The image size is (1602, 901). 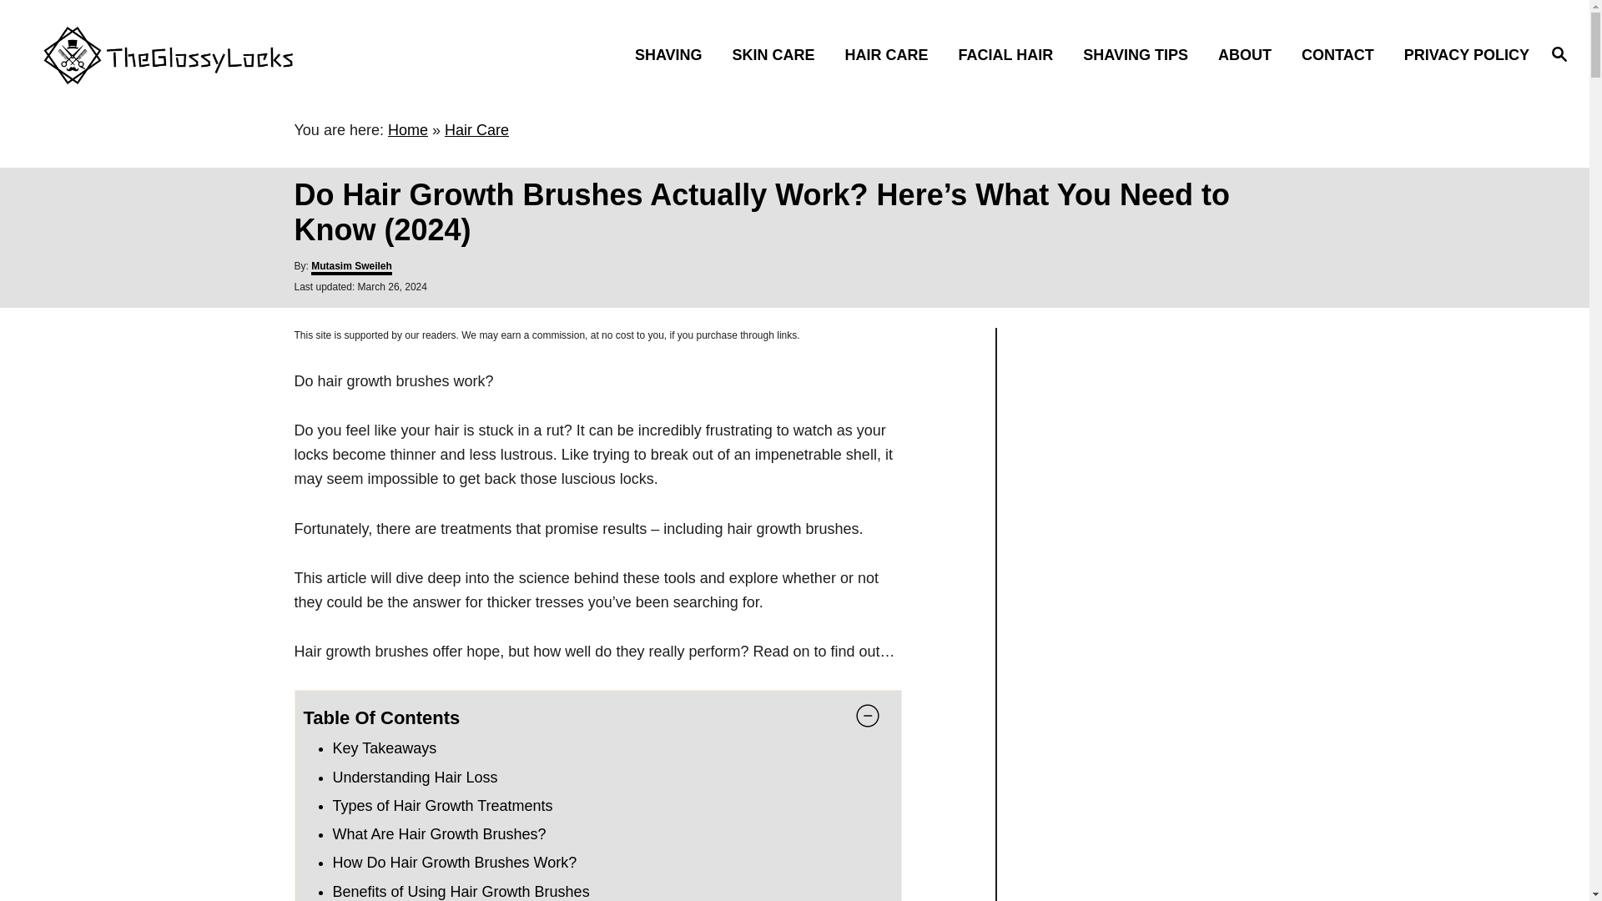 I want to click on SHAVING, so click(x=673, y=53).